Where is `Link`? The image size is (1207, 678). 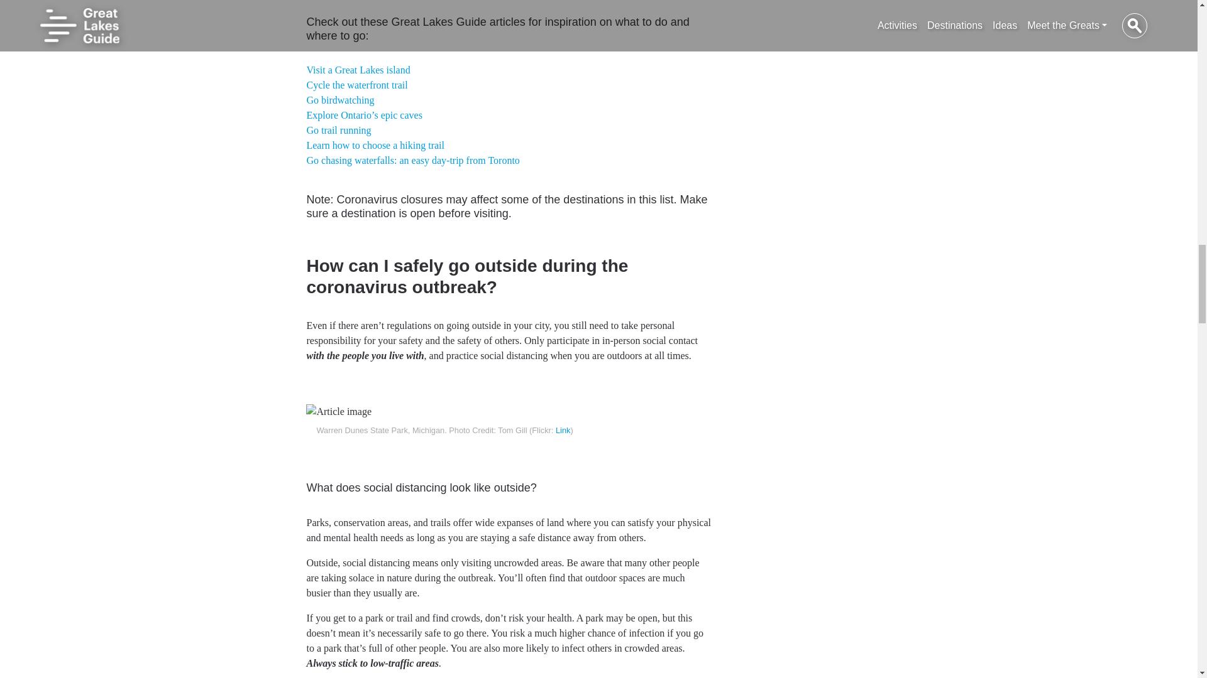 Link is located at coordinates (562, 431).